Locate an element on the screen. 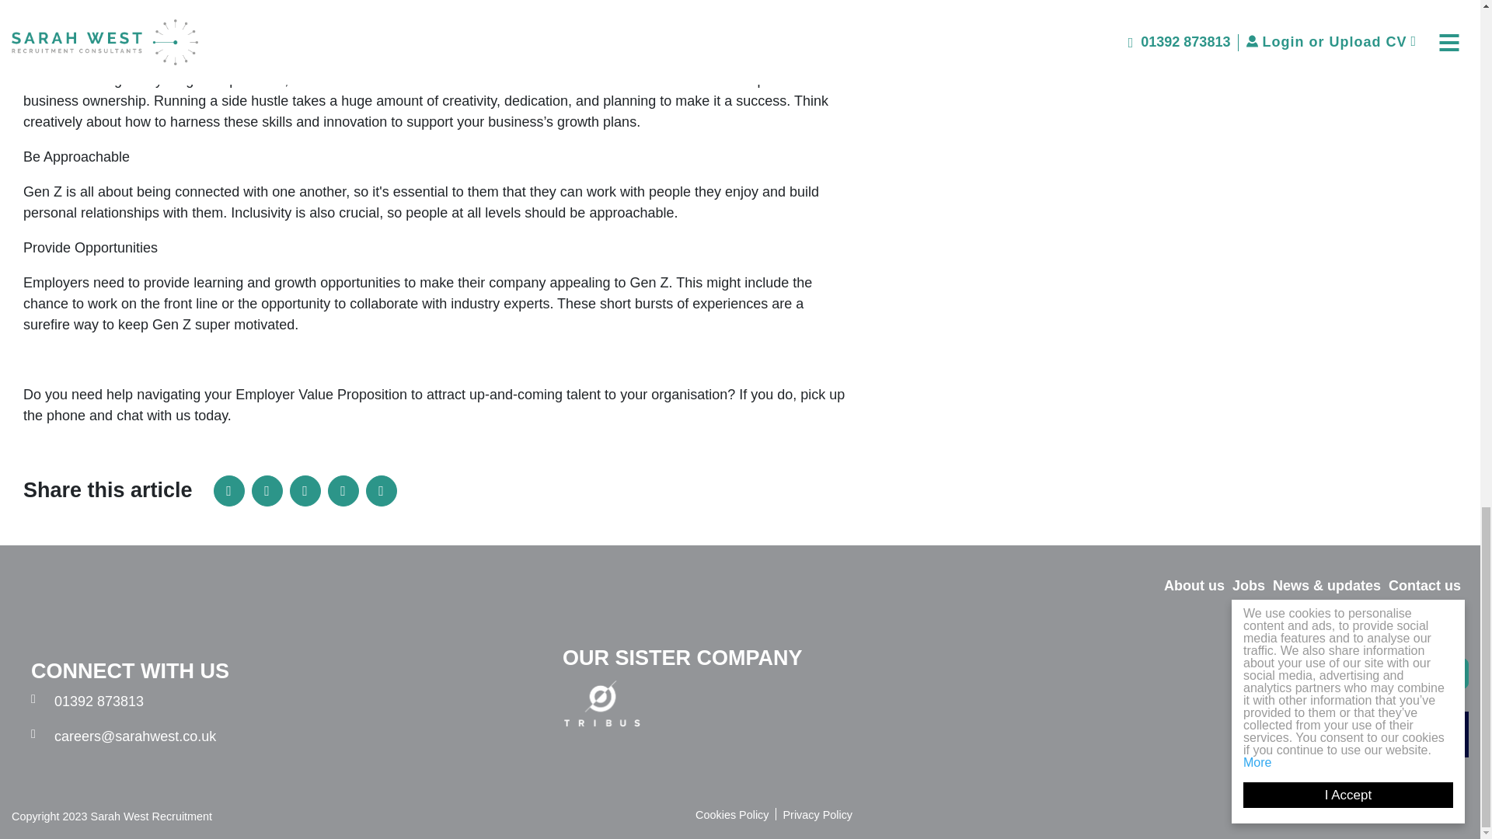  LinkedIn is located at coordinates (228, 491).